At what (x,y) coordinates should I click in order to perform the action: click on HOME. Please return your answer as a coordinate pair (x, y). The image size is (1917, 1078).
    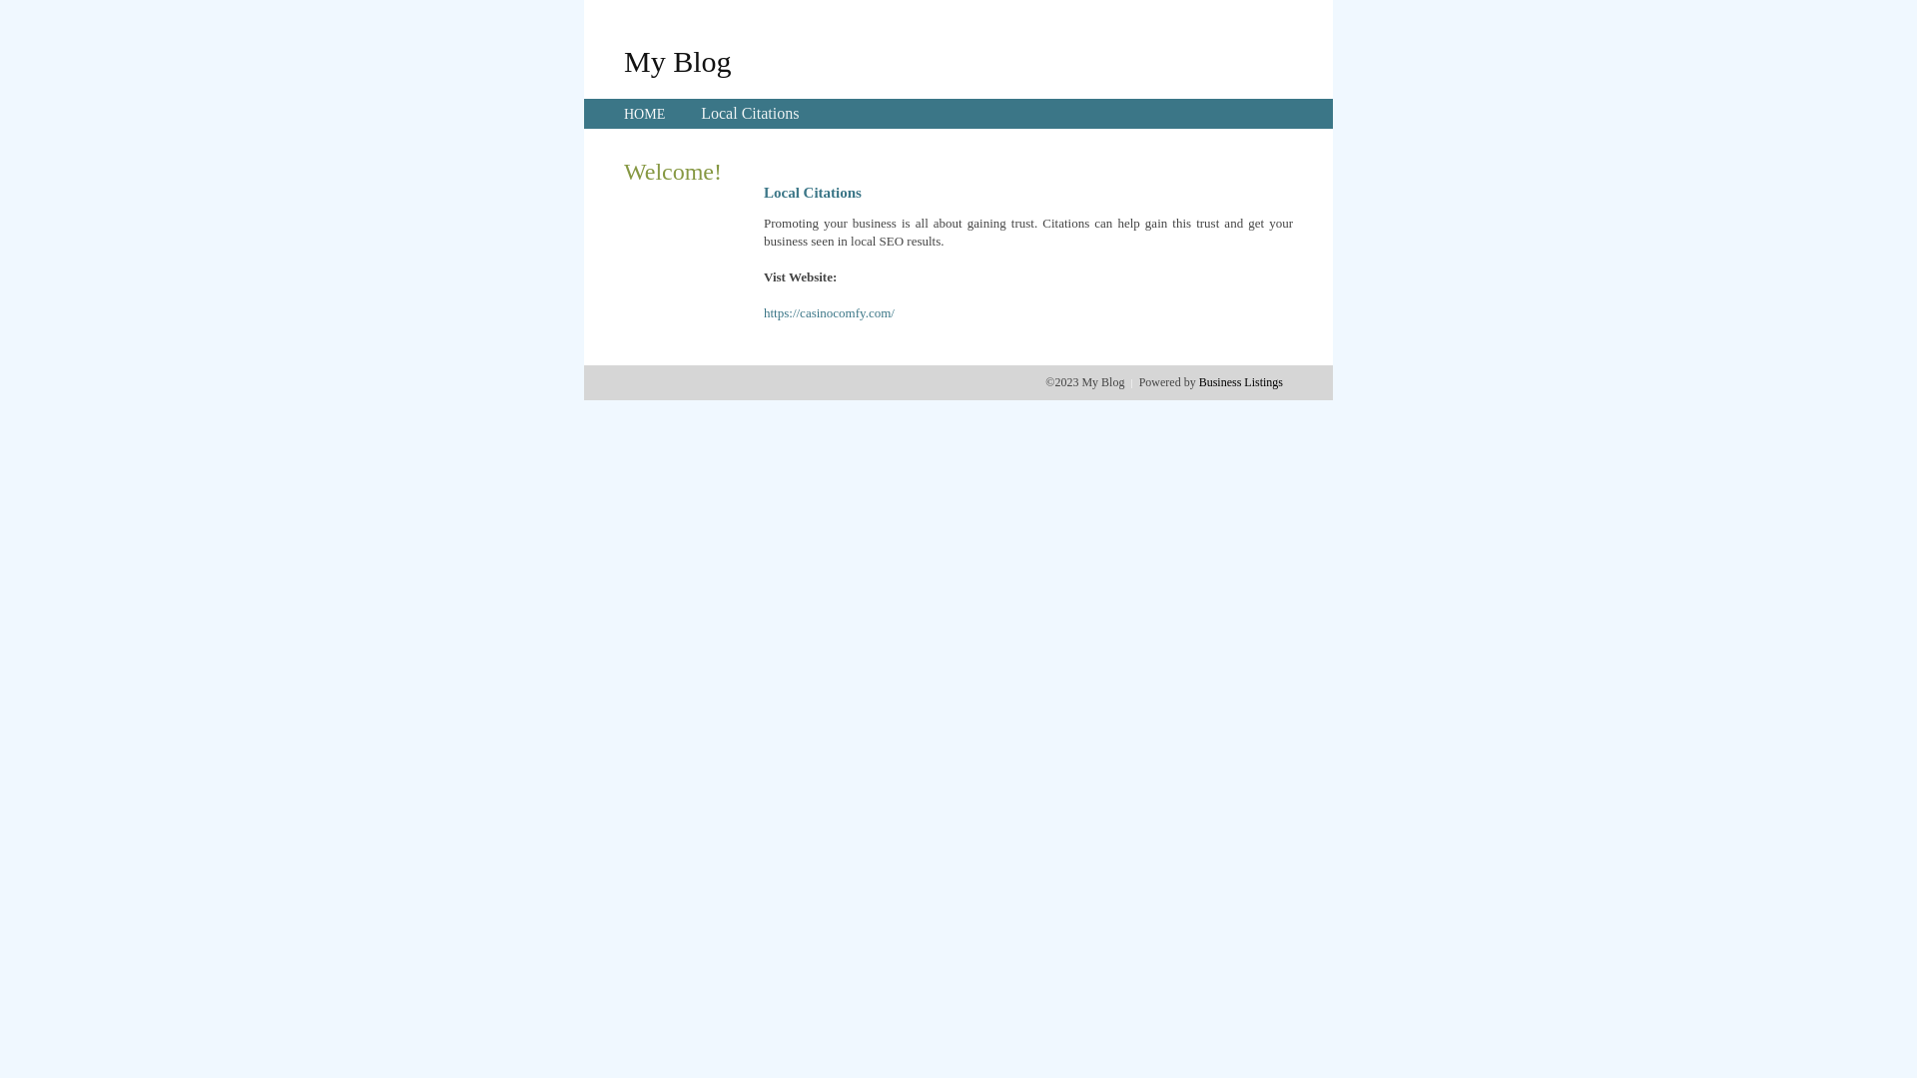
    Looking at the image, I should click on (645, 114).